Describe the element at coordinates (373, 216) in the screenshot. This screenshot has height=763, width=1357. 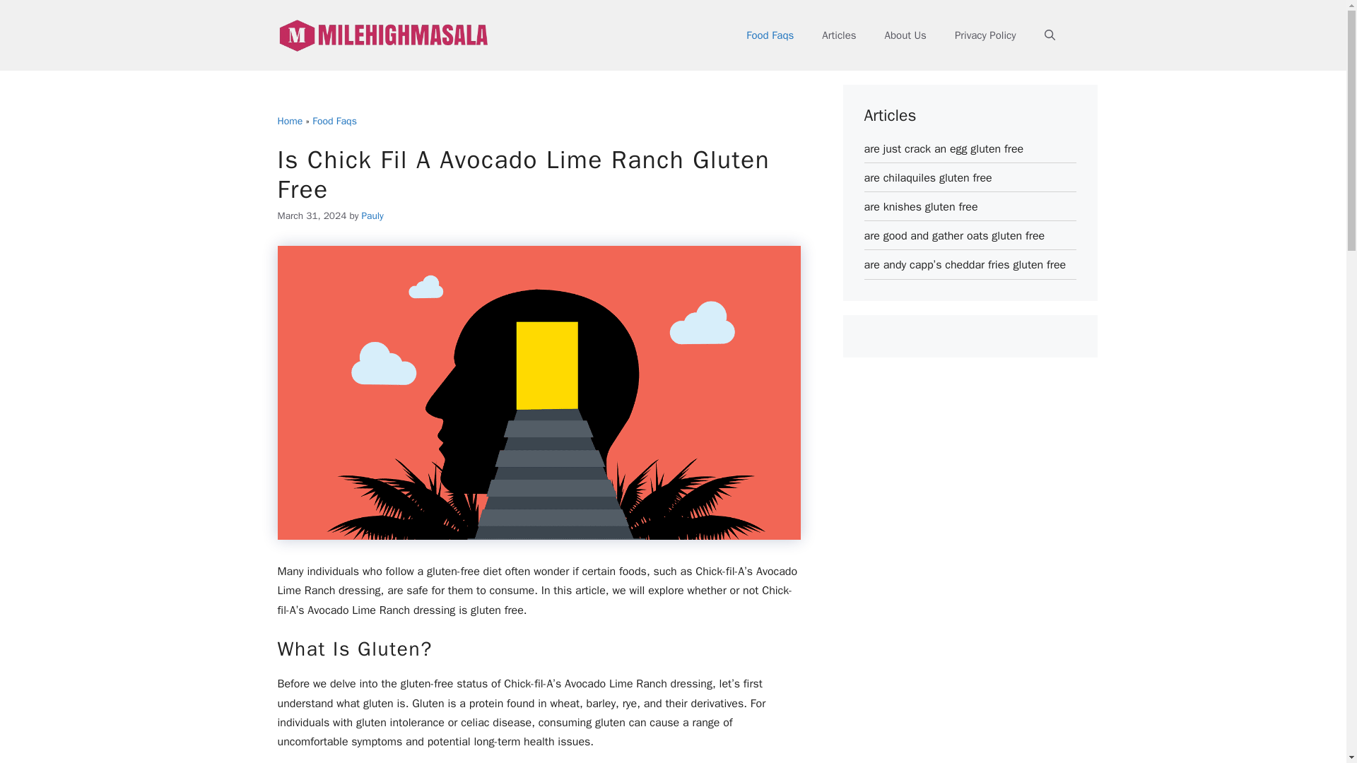
I see `View all posts by Pauly` at that location.